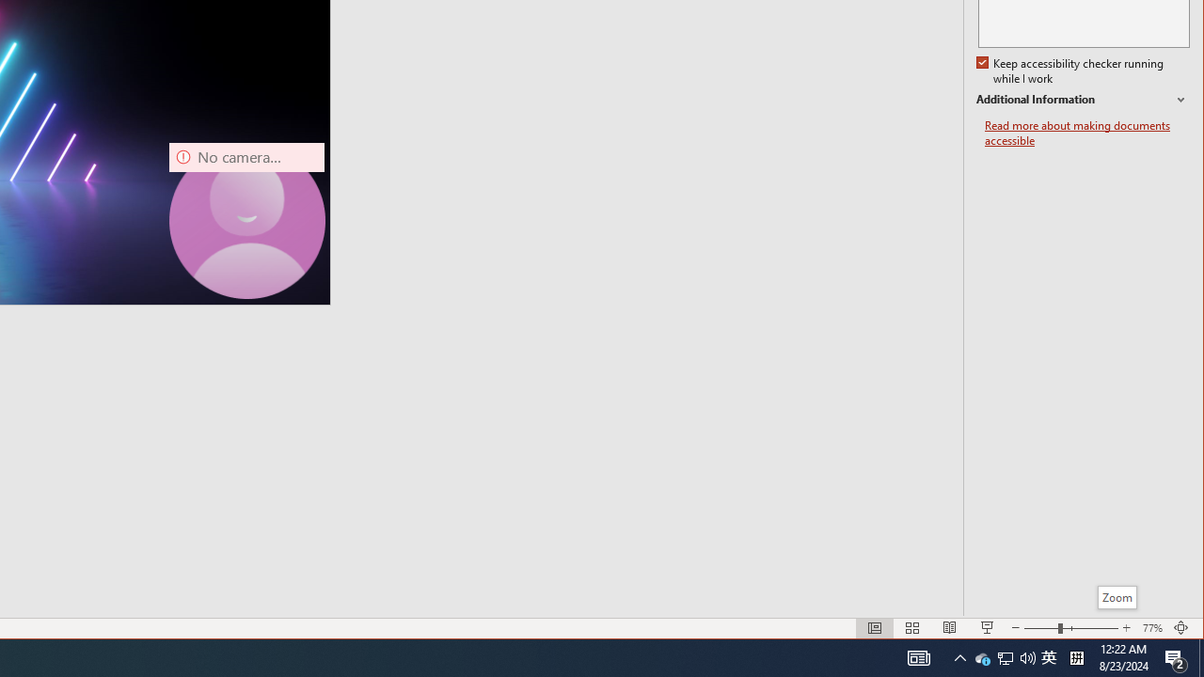  Describe the element at coordinates (1153, 628) in the screenshot. I see `Zoom 77%` at that location.